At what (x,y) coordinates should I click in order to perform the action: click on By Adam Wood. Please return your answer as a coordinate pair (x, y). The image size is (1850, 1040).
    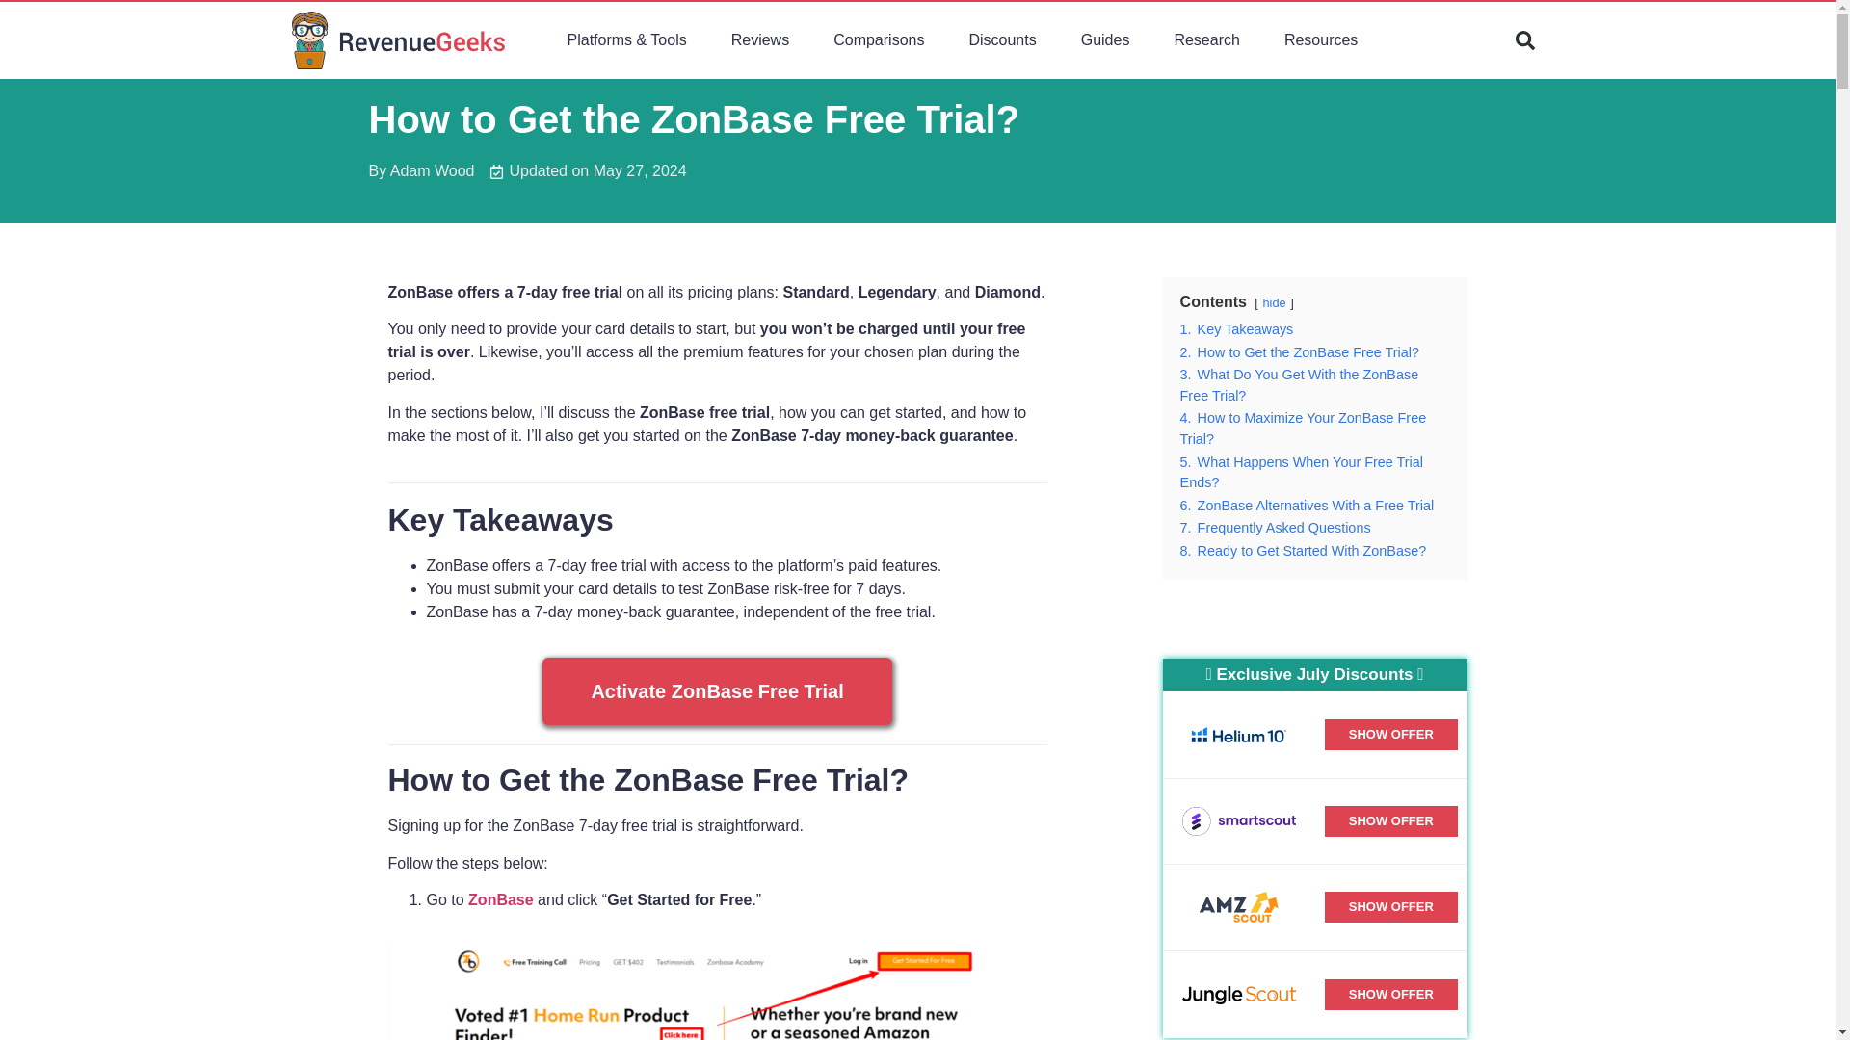
    Looking at the image, I should click on (420, 171).